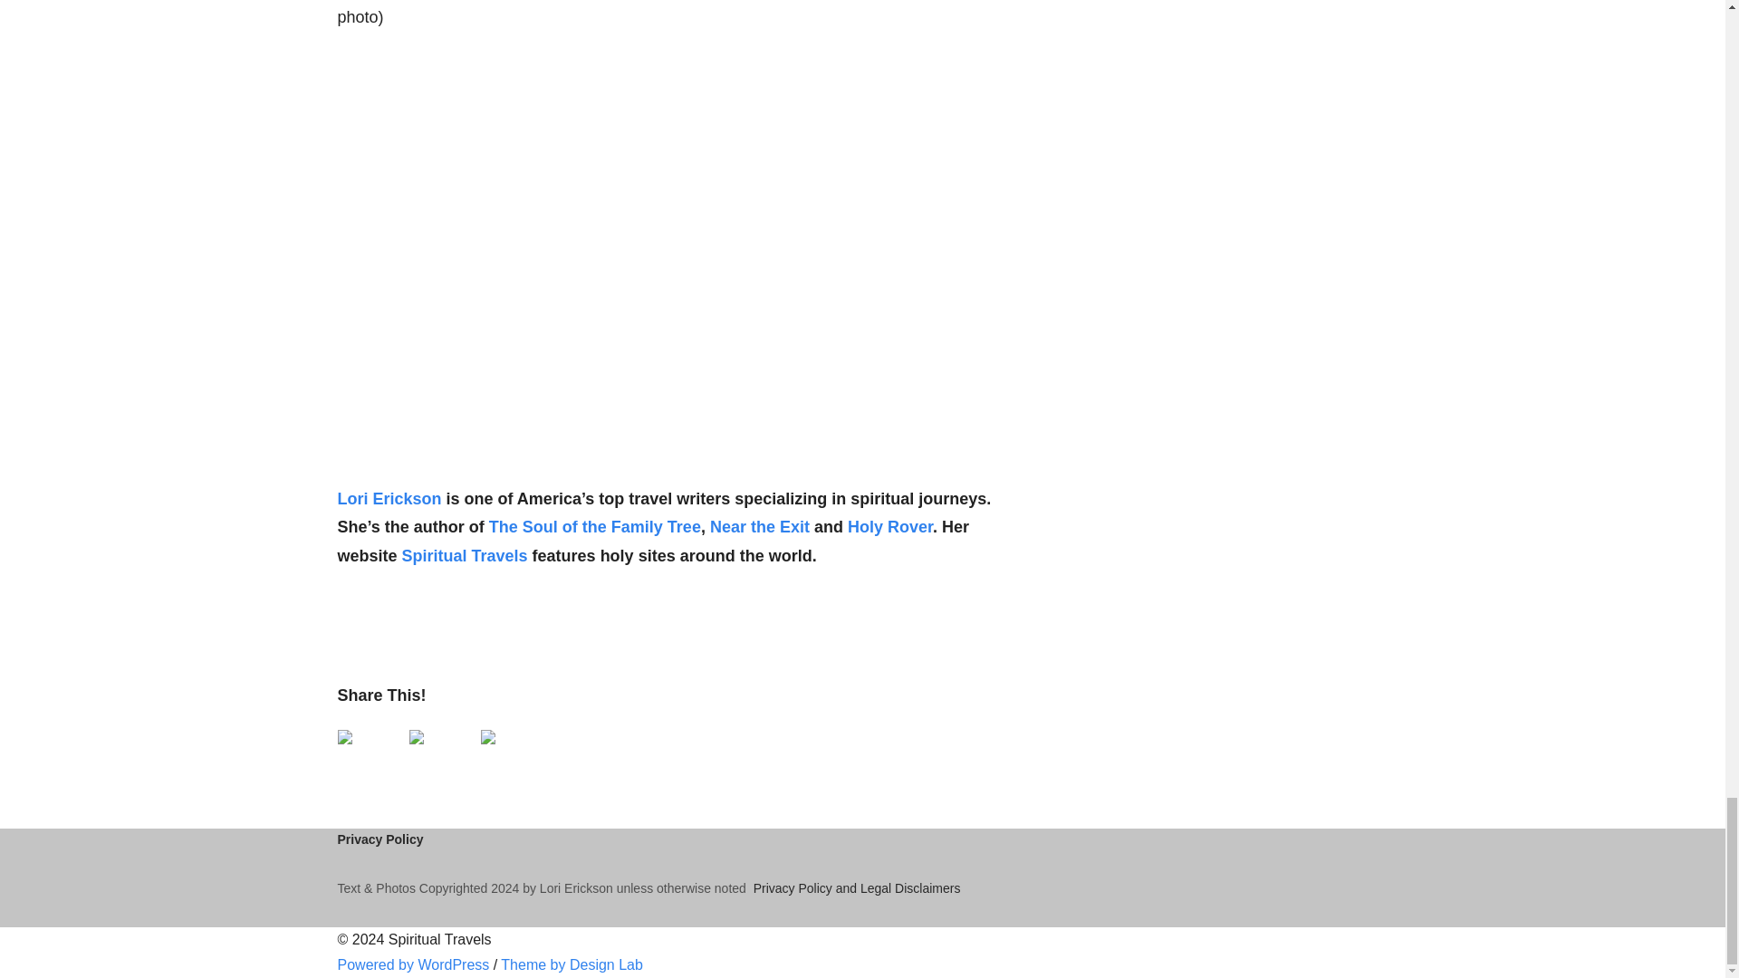 Image resolution: width=1739 pixels, height=978 pixels. I want to click on Pin it with Pinterest, so click(508, 759).